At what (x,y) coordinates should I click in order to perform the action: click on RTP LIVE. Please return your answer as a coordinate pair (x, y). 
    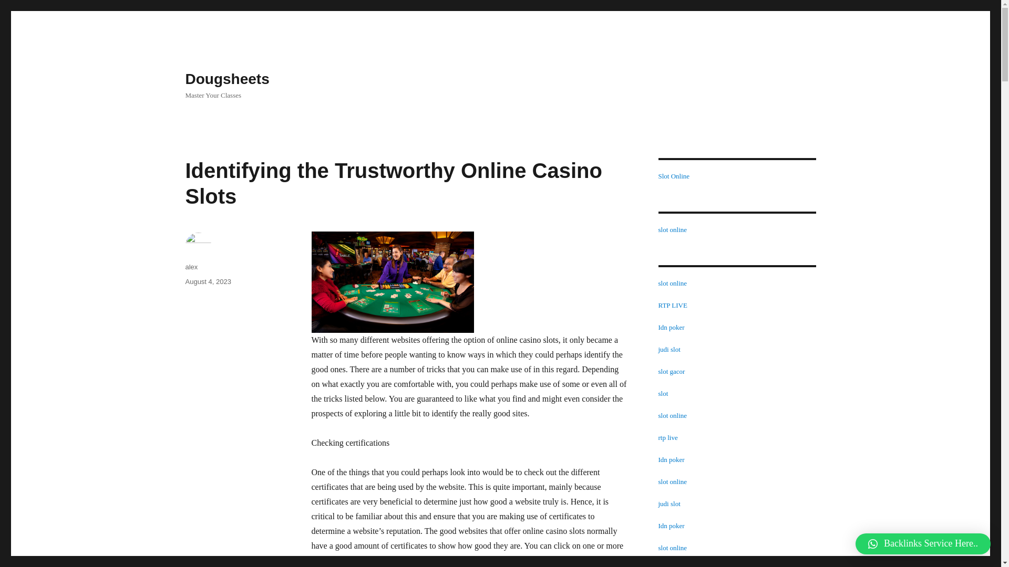
    Looking at the image, I should click on (672, 304).